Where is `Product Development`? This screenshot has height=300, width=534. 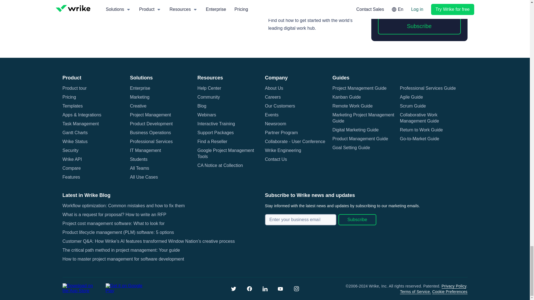 Product Development is located at coordinates (151, 124).